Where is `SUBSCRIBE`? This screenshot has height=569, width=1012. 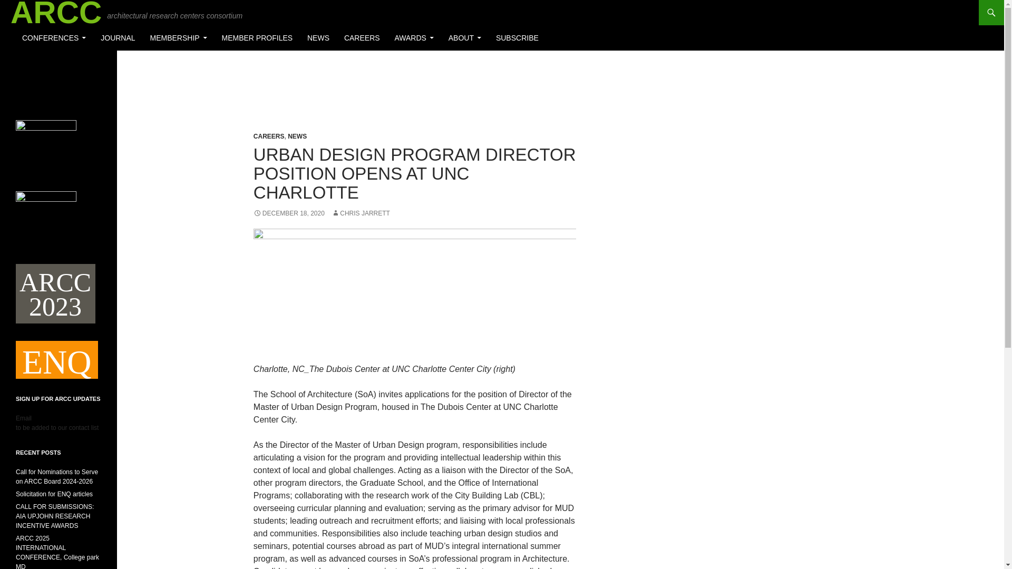 SUBSCRIBE is located at coordinates (518, 38).